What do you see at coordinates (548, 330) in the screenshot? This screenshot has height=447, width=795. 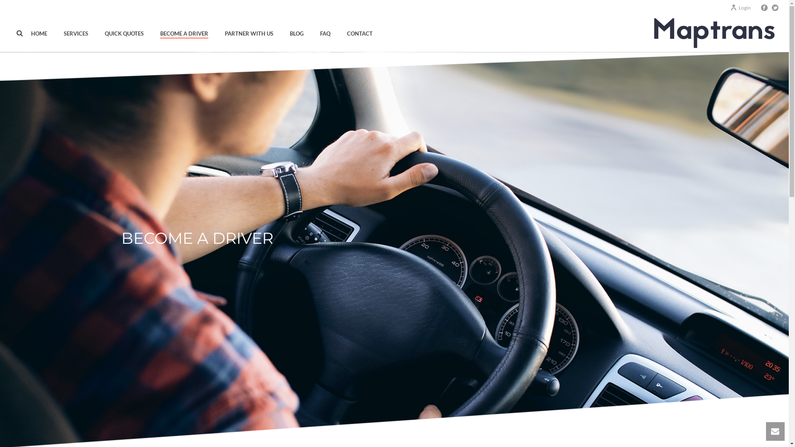 I see `Quick Quotes` at bounding box center [548, 330].